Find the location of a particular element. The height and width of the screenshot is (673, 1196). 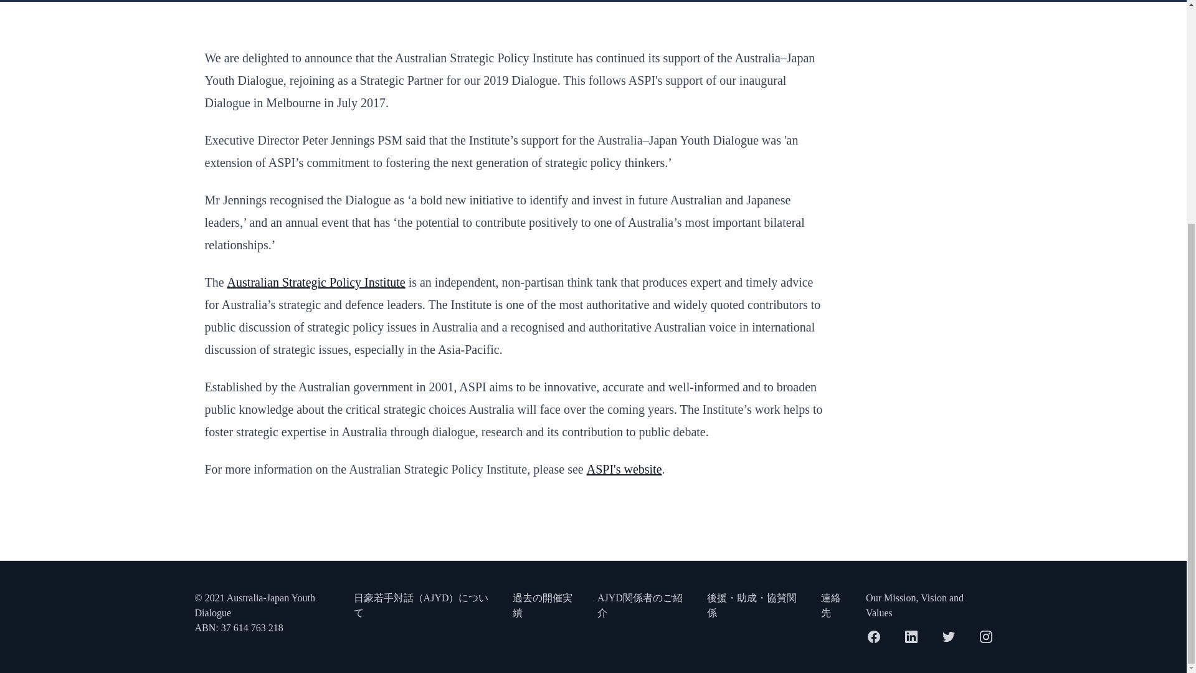

ASPI's website is located at coordinates (624, 469).